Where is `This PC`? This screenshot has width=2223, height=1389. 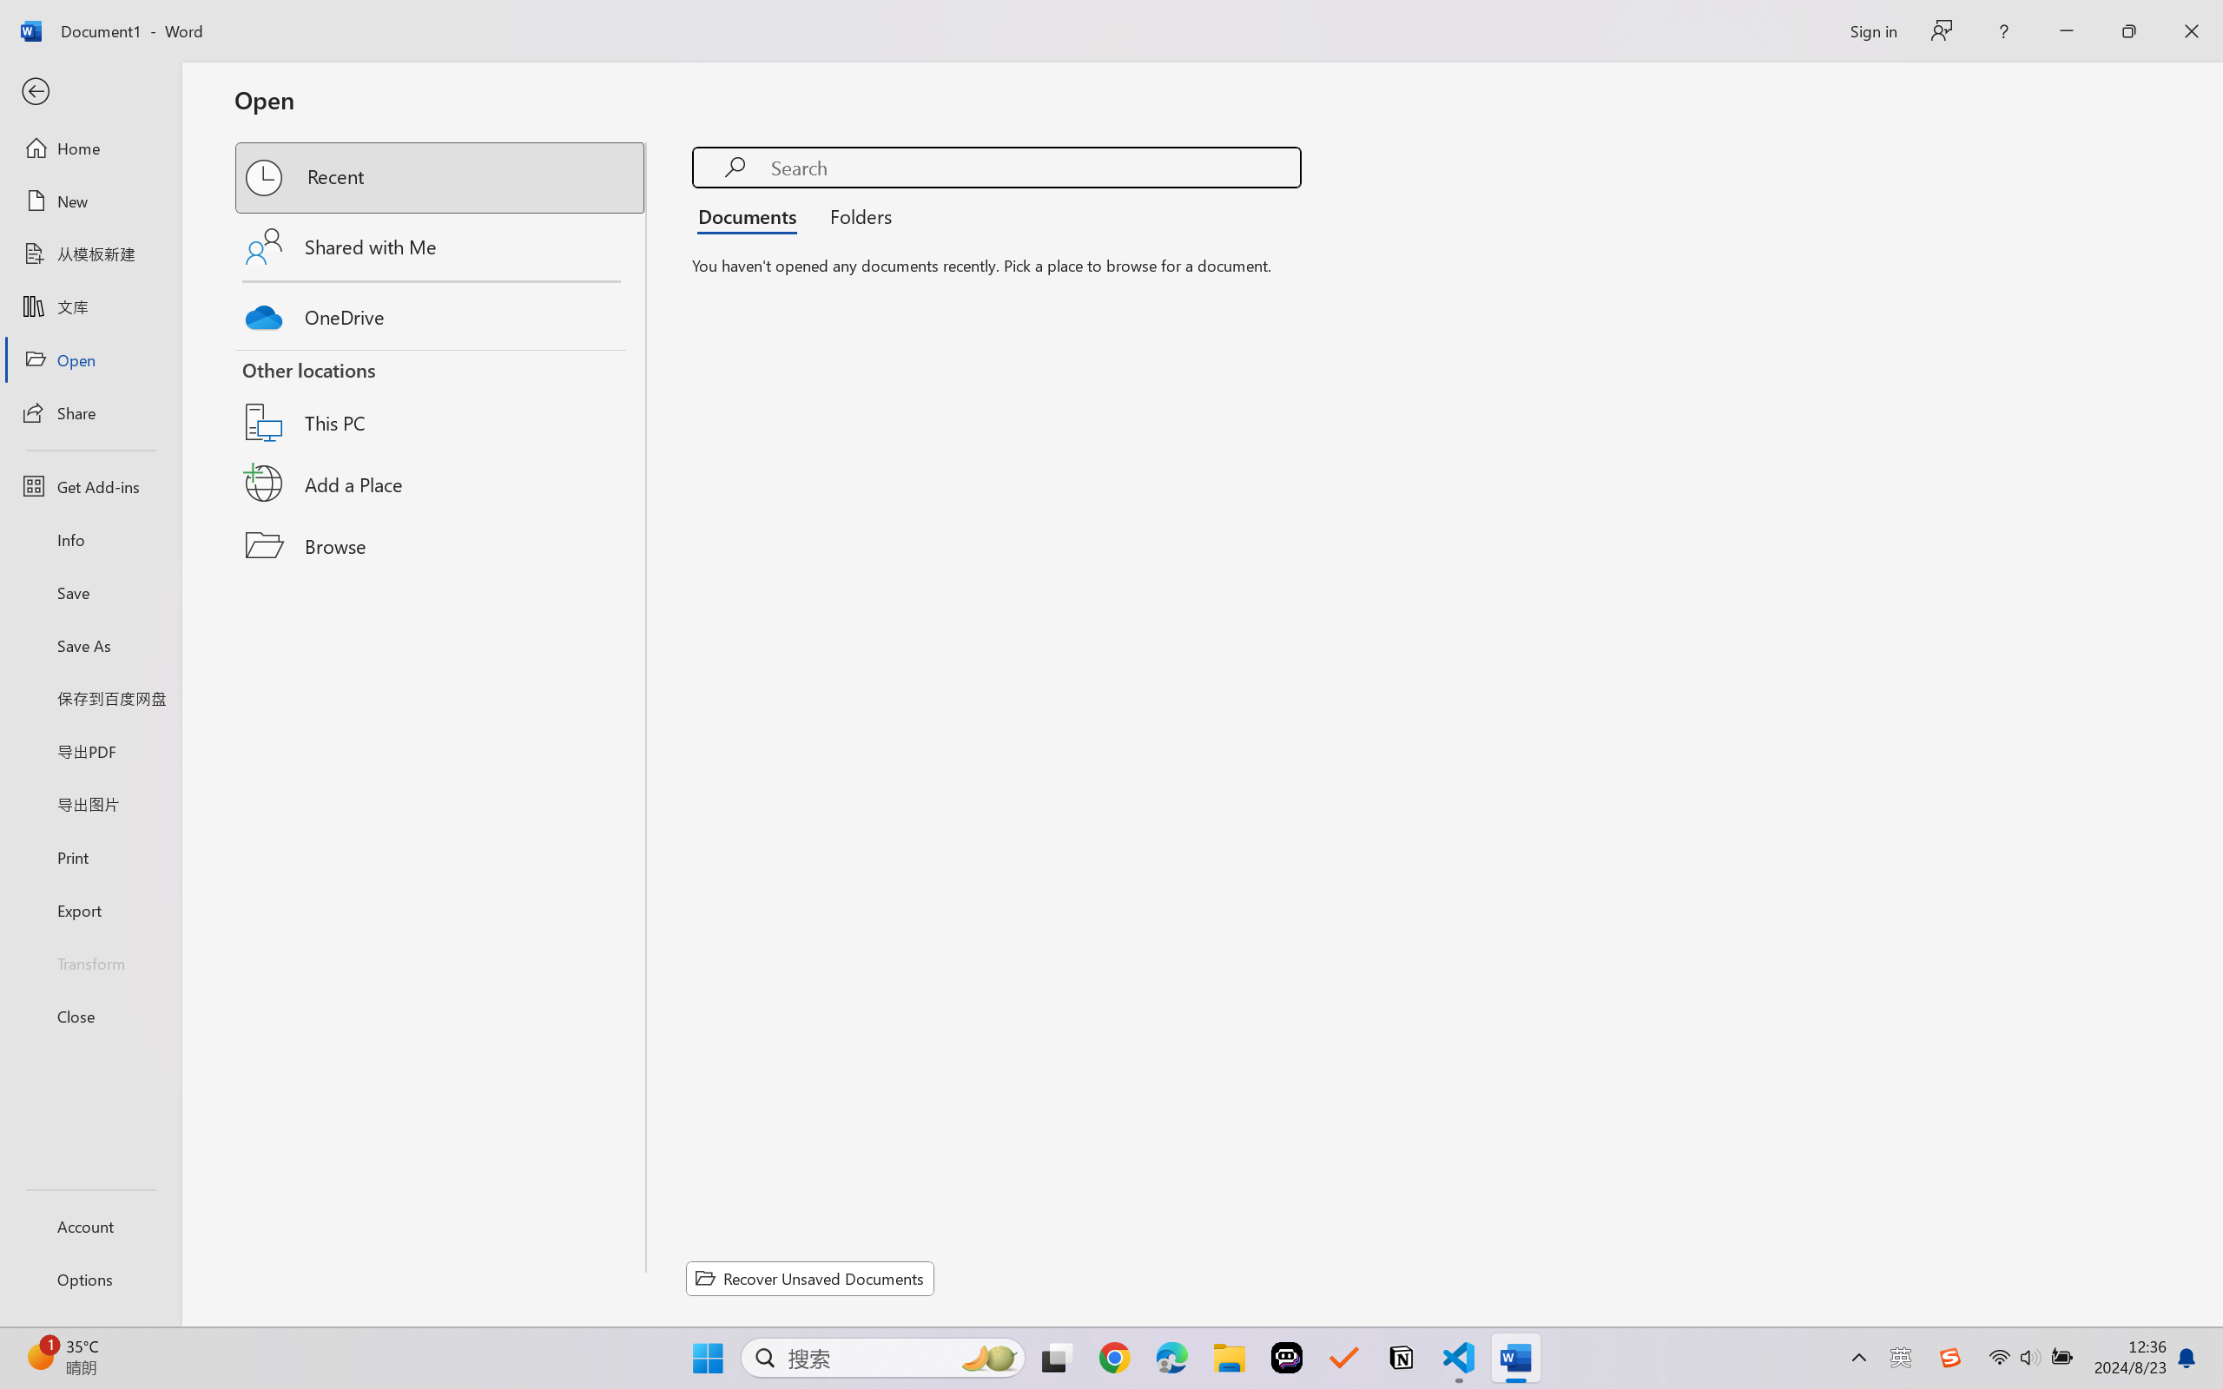 This PC is located at coordinates (441, 399).